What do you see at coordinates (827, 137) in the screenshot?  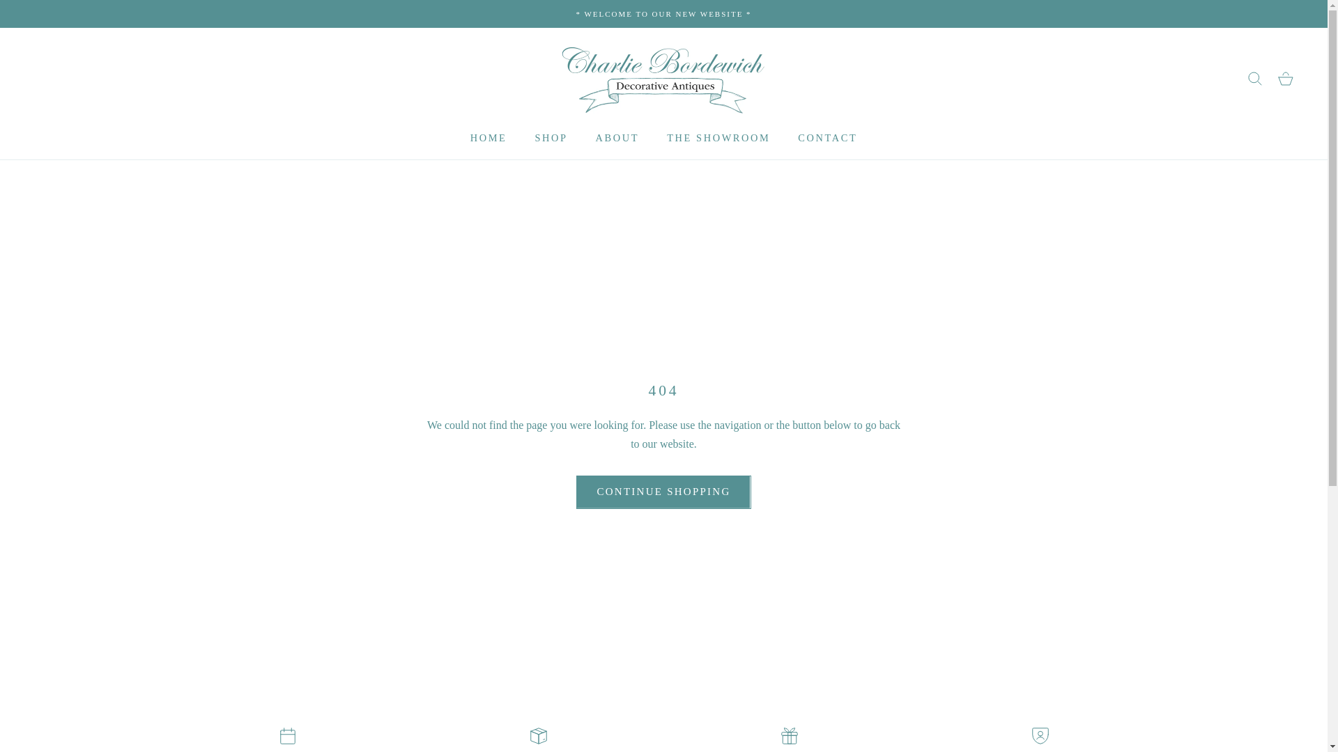 I see `CONTACT` at bounding box center [827, 137].